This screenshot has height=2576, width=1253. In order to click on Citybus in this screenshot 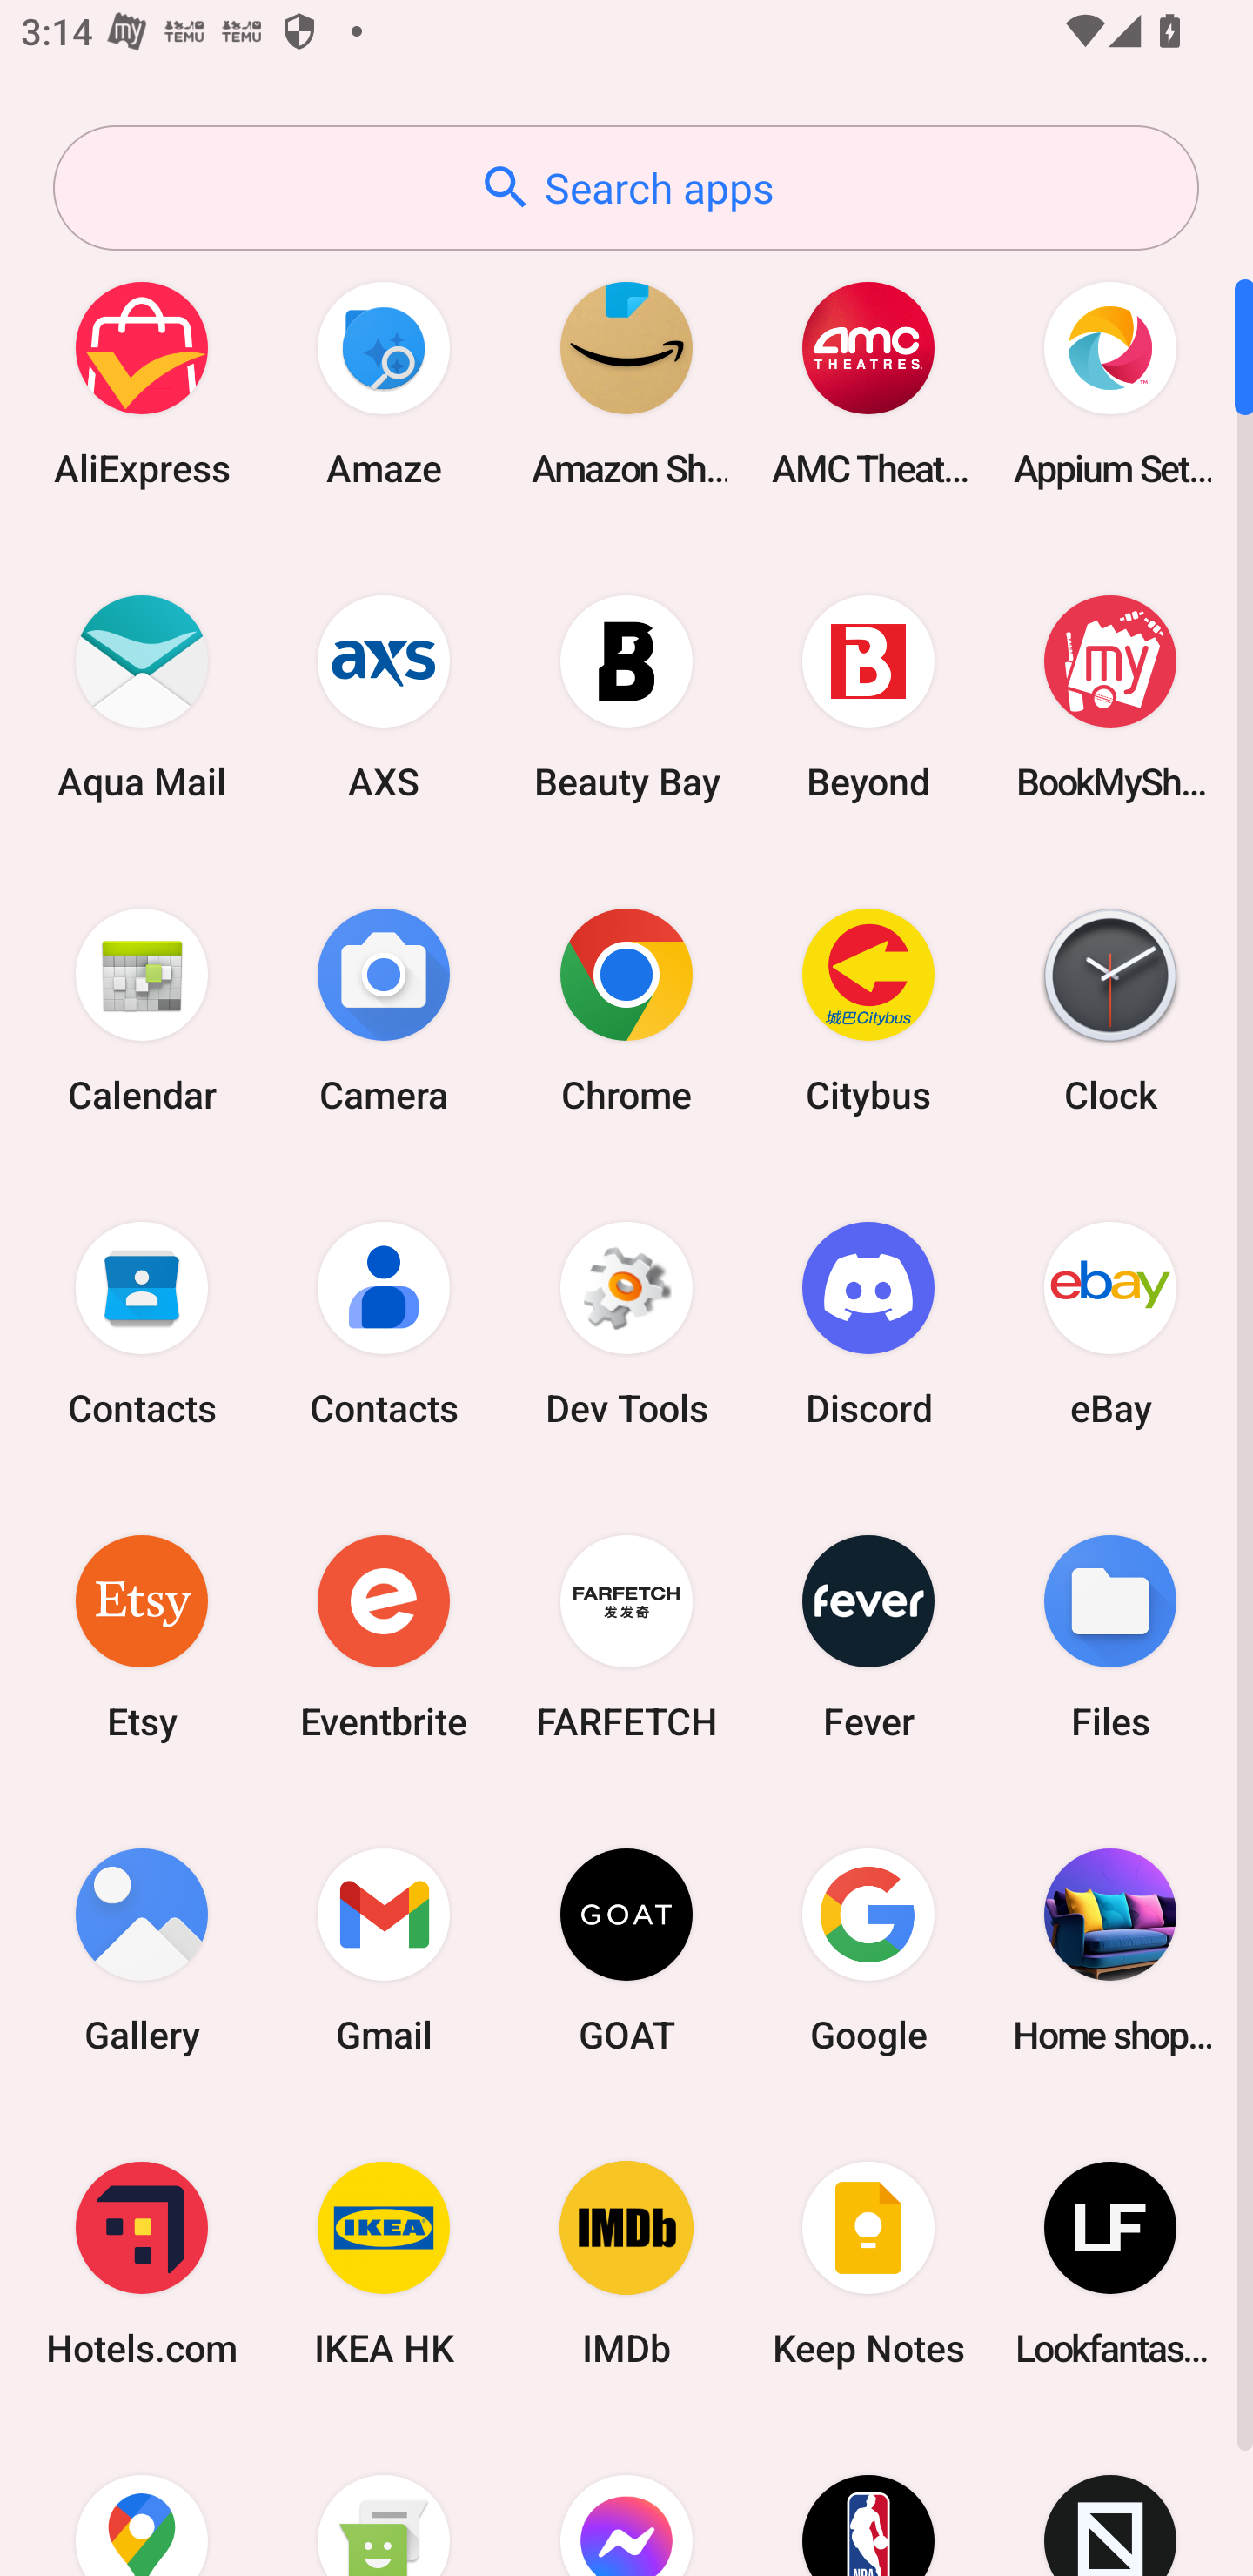, I will do `click(868, 1010)`.